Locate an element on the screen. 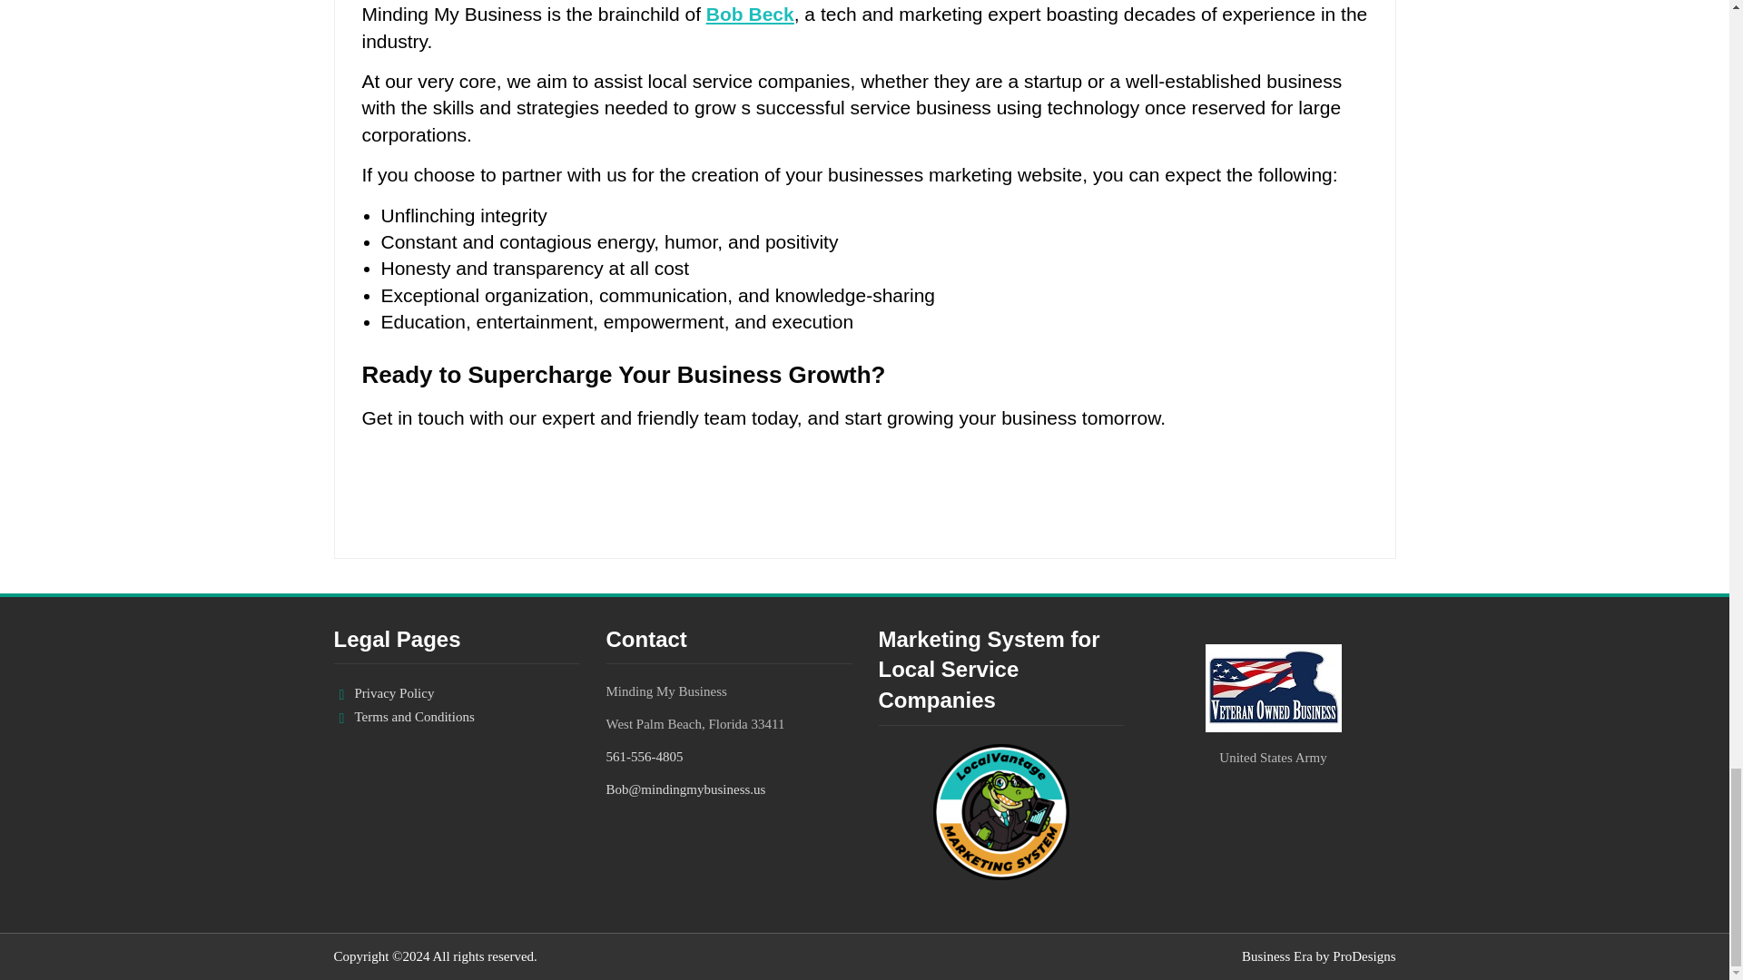 The width and height of the screenshot is (1743, 980). Terms and Conditions is located at coordinates (414, 717).